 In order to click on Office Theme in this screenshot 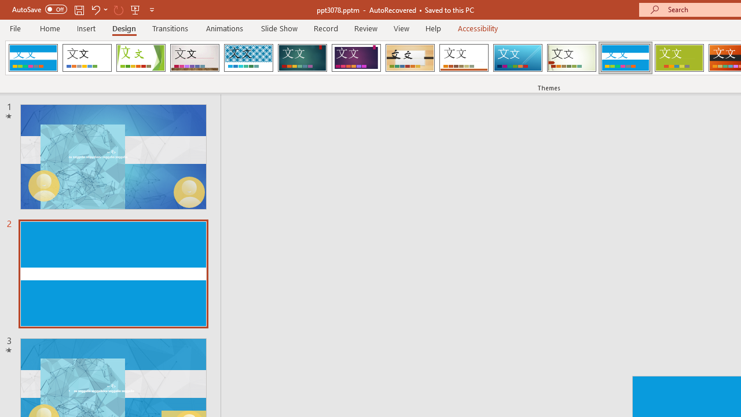, I will do `click(87, 58)`.